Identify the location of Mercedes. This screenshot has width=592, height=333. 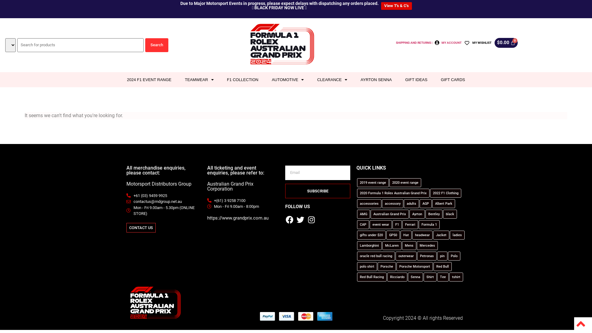
(427, 245).